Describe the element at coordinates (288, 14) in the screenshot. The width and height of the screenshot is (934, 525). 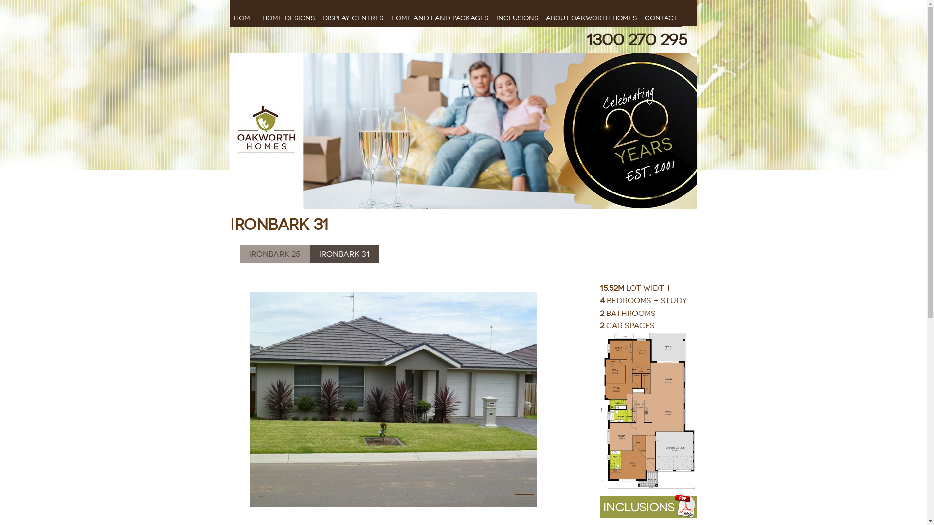
I see `HOME DESIGNS` at that location.